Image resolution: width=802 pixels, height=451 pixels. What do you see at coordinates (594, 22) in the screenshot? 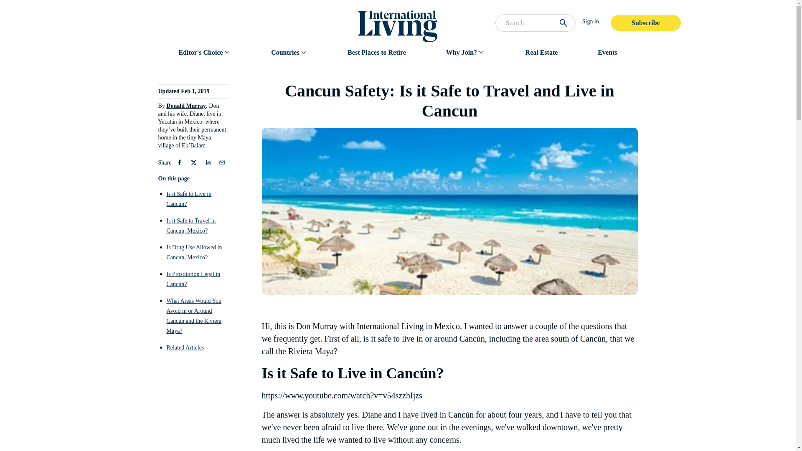
I see `Sign in` at bounding box center [594, 22].